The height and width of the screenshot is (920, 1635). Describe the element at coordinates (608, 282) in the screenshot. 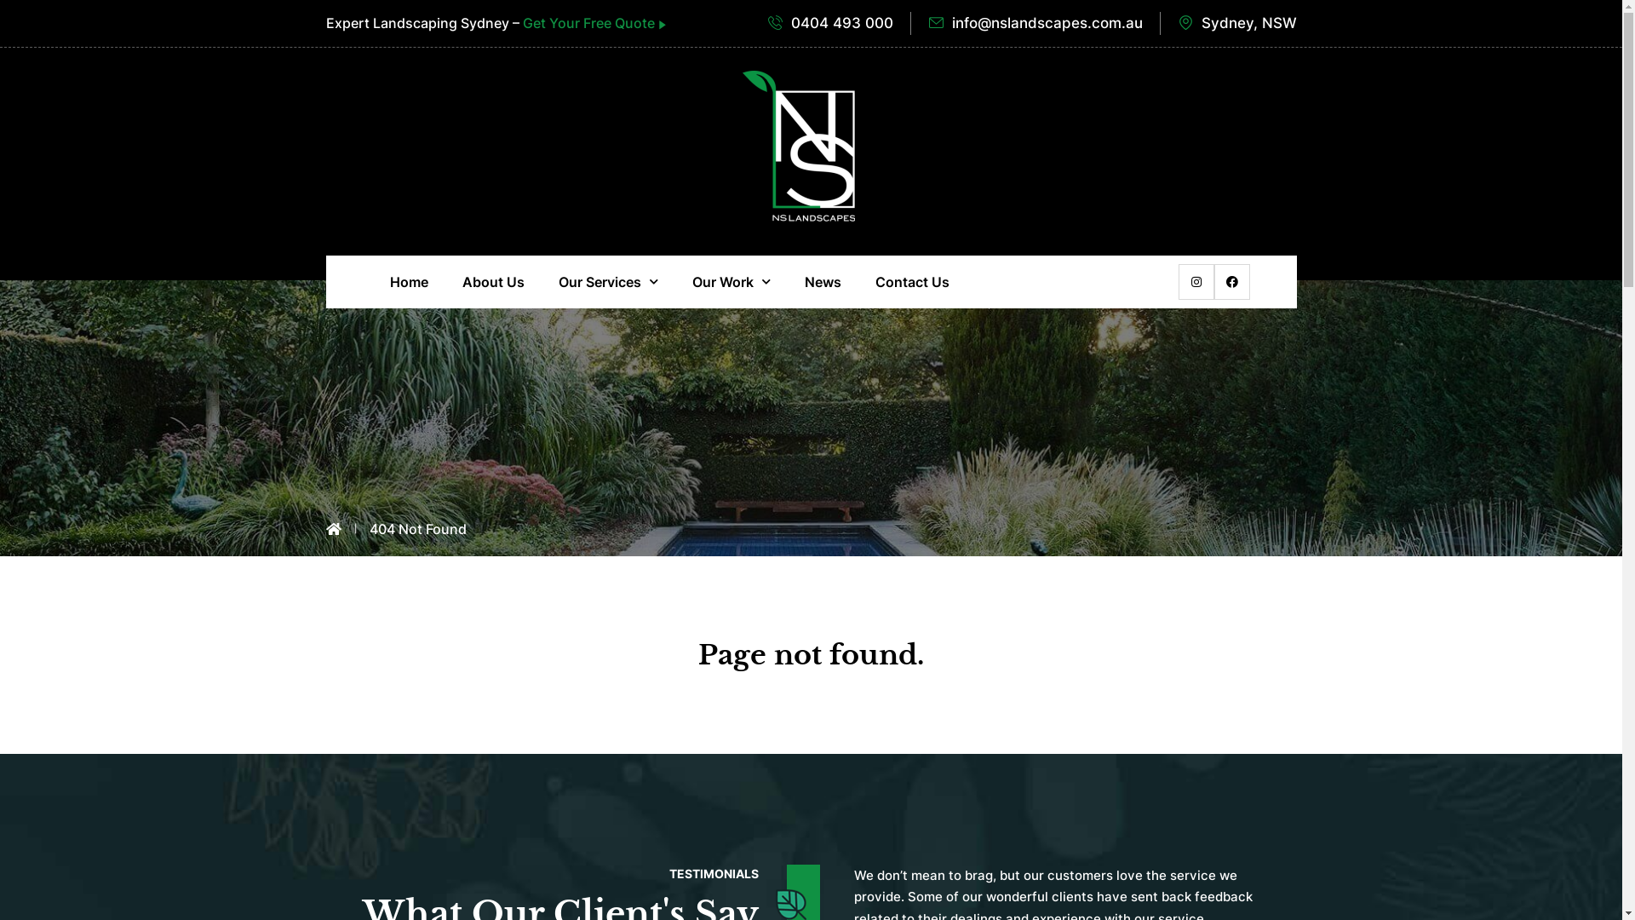

I see `Our Services` at that location.